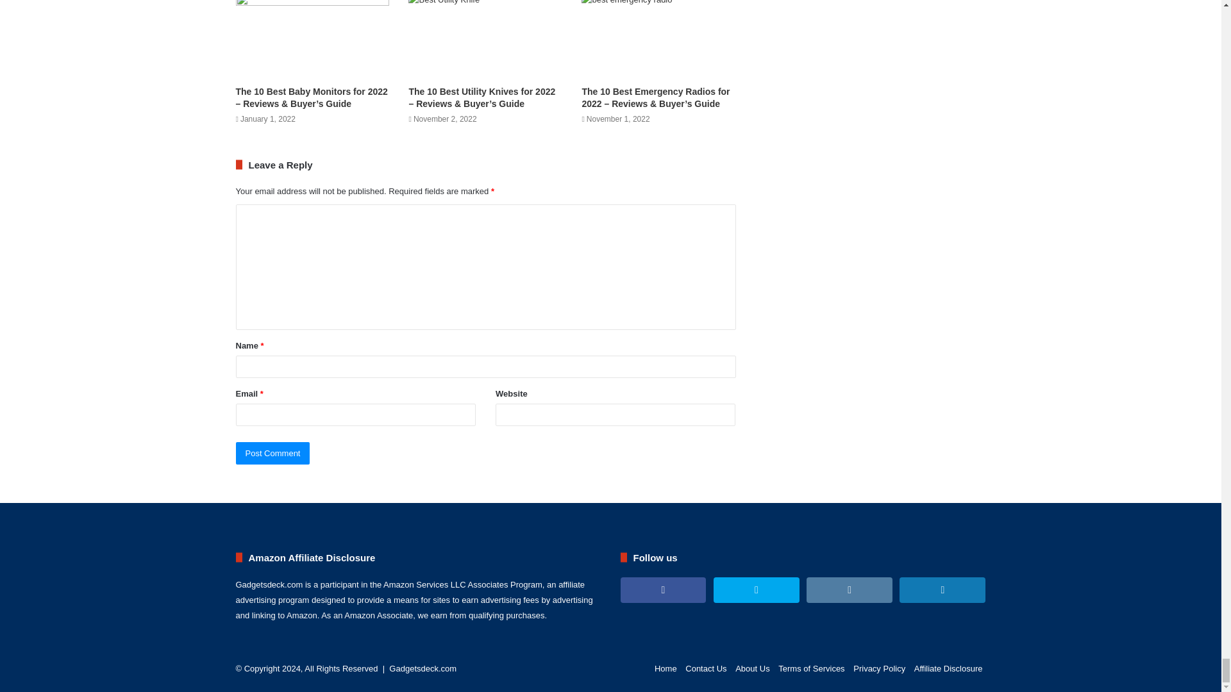 This screenshot has width=1231, height=692. What do you see at coordinates (273, 453) in the screenshot?
I see `Post Comment` at bounding box center [273, 453].